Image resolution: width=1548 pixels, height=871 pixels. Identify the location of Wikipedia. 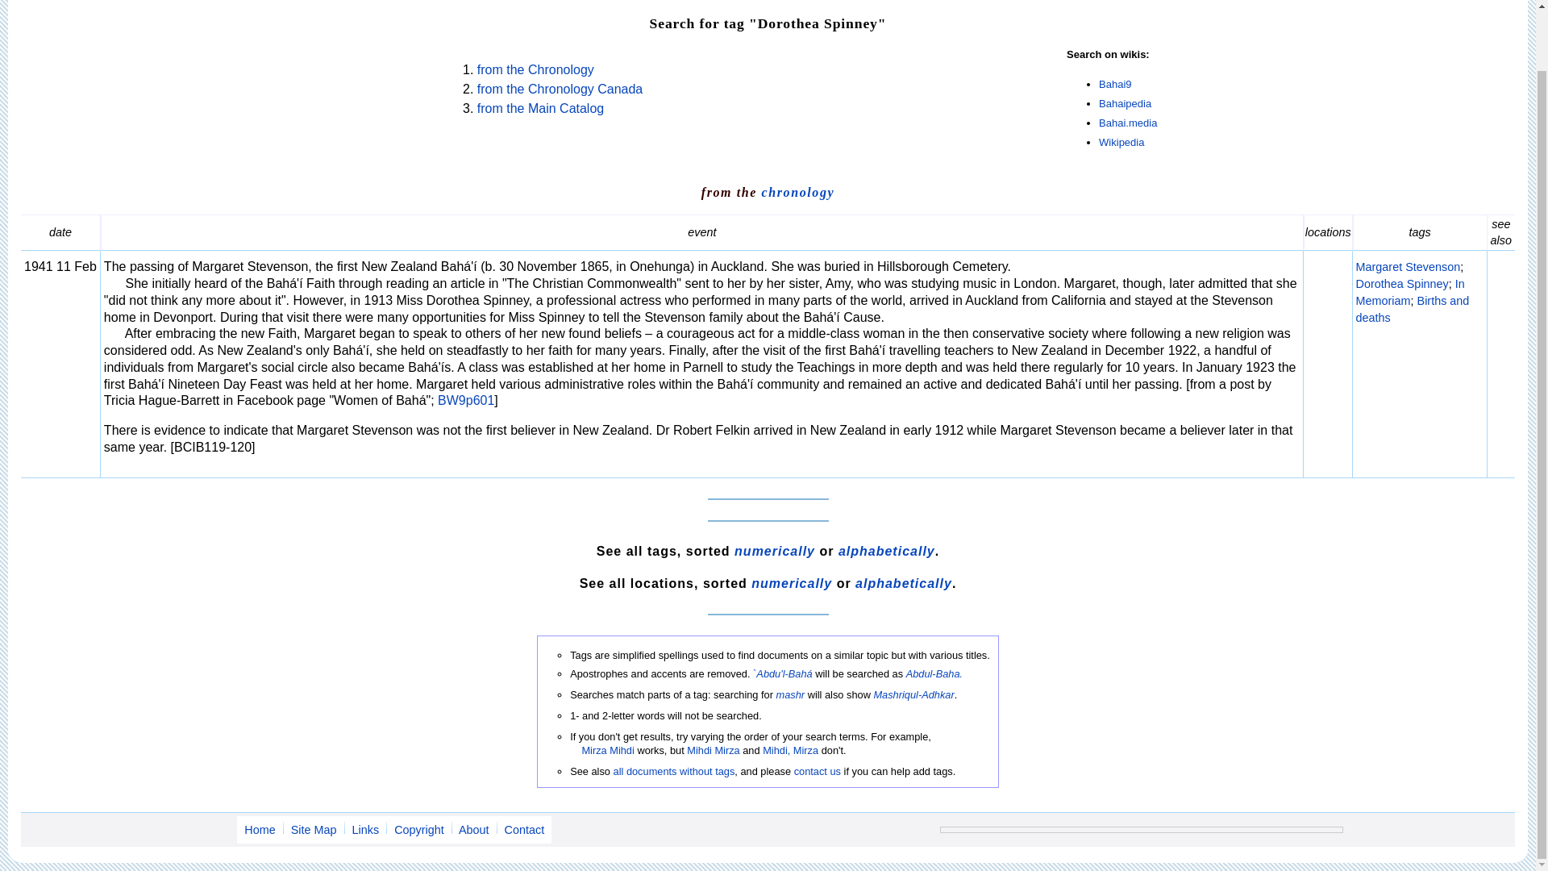
(1121, 142).